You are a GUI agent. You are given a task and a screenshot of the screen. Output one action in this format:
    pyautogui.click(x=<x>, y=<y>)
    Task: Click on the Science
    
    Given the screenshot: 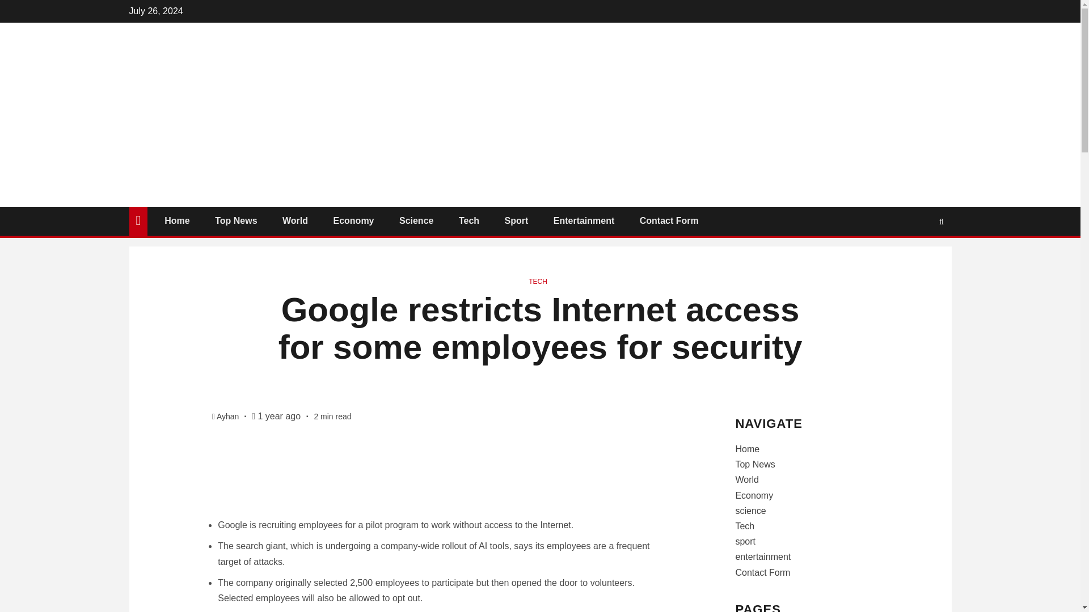 What is the action you would take?
    pyautogui.click(x=416, y=221)
    